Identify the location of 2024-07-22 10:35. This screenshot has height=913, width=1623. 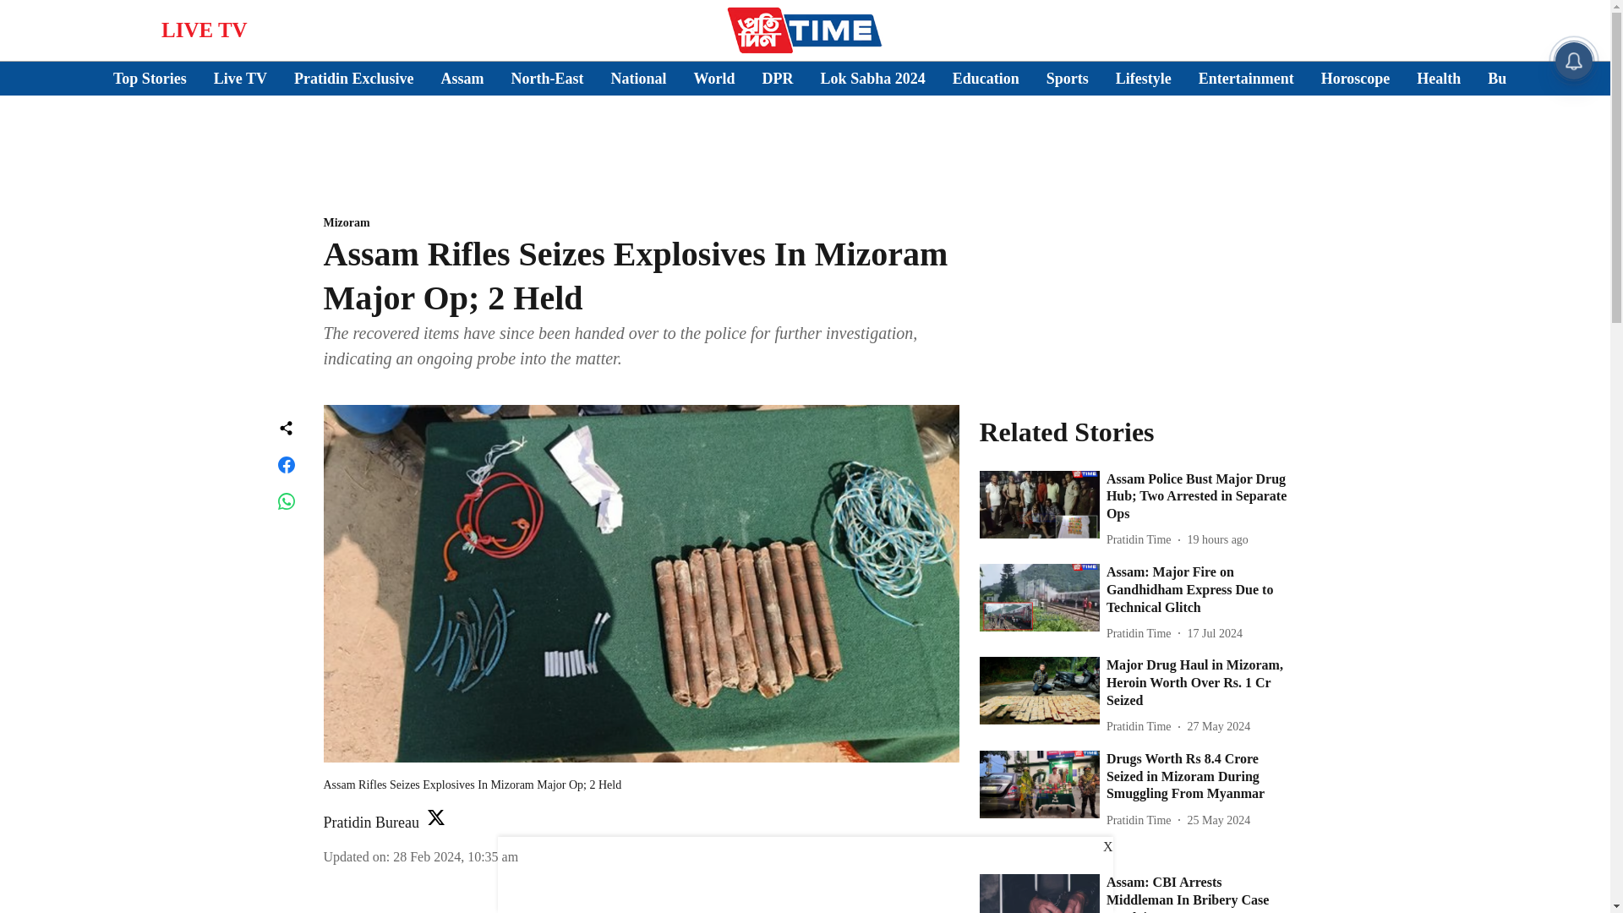
(1217, 539).